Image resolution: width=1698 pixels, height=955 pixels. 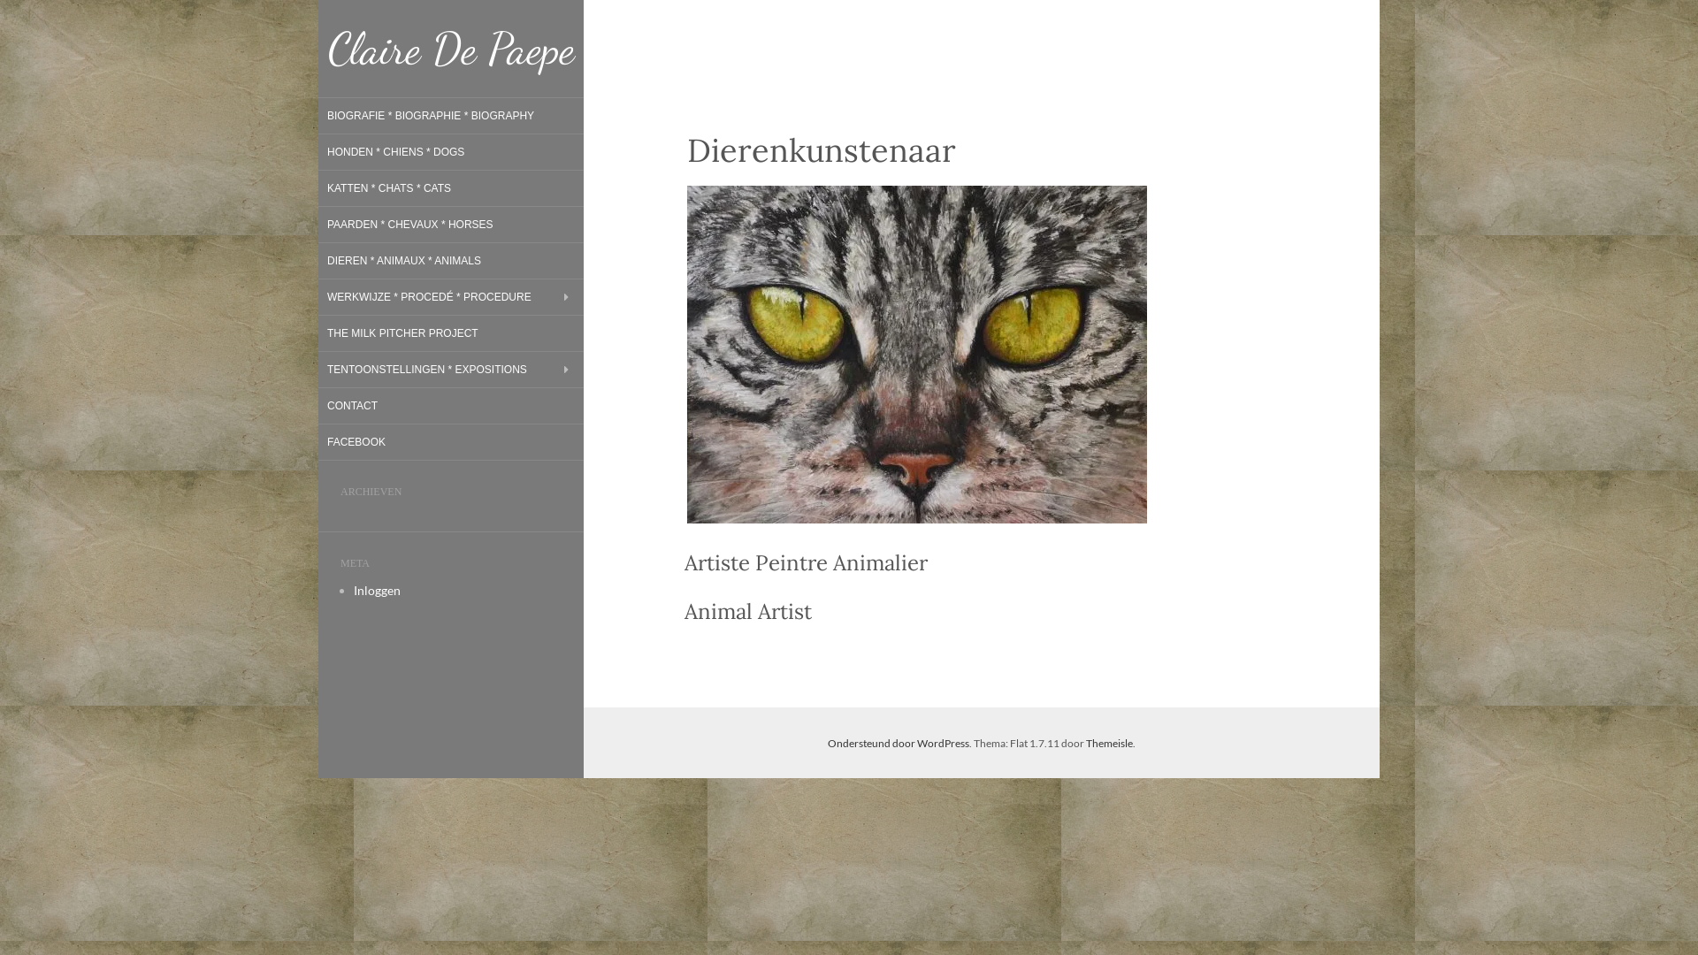 I want to click on HONDEN * CHIENS * DOGS, so click(x=396, y=152).